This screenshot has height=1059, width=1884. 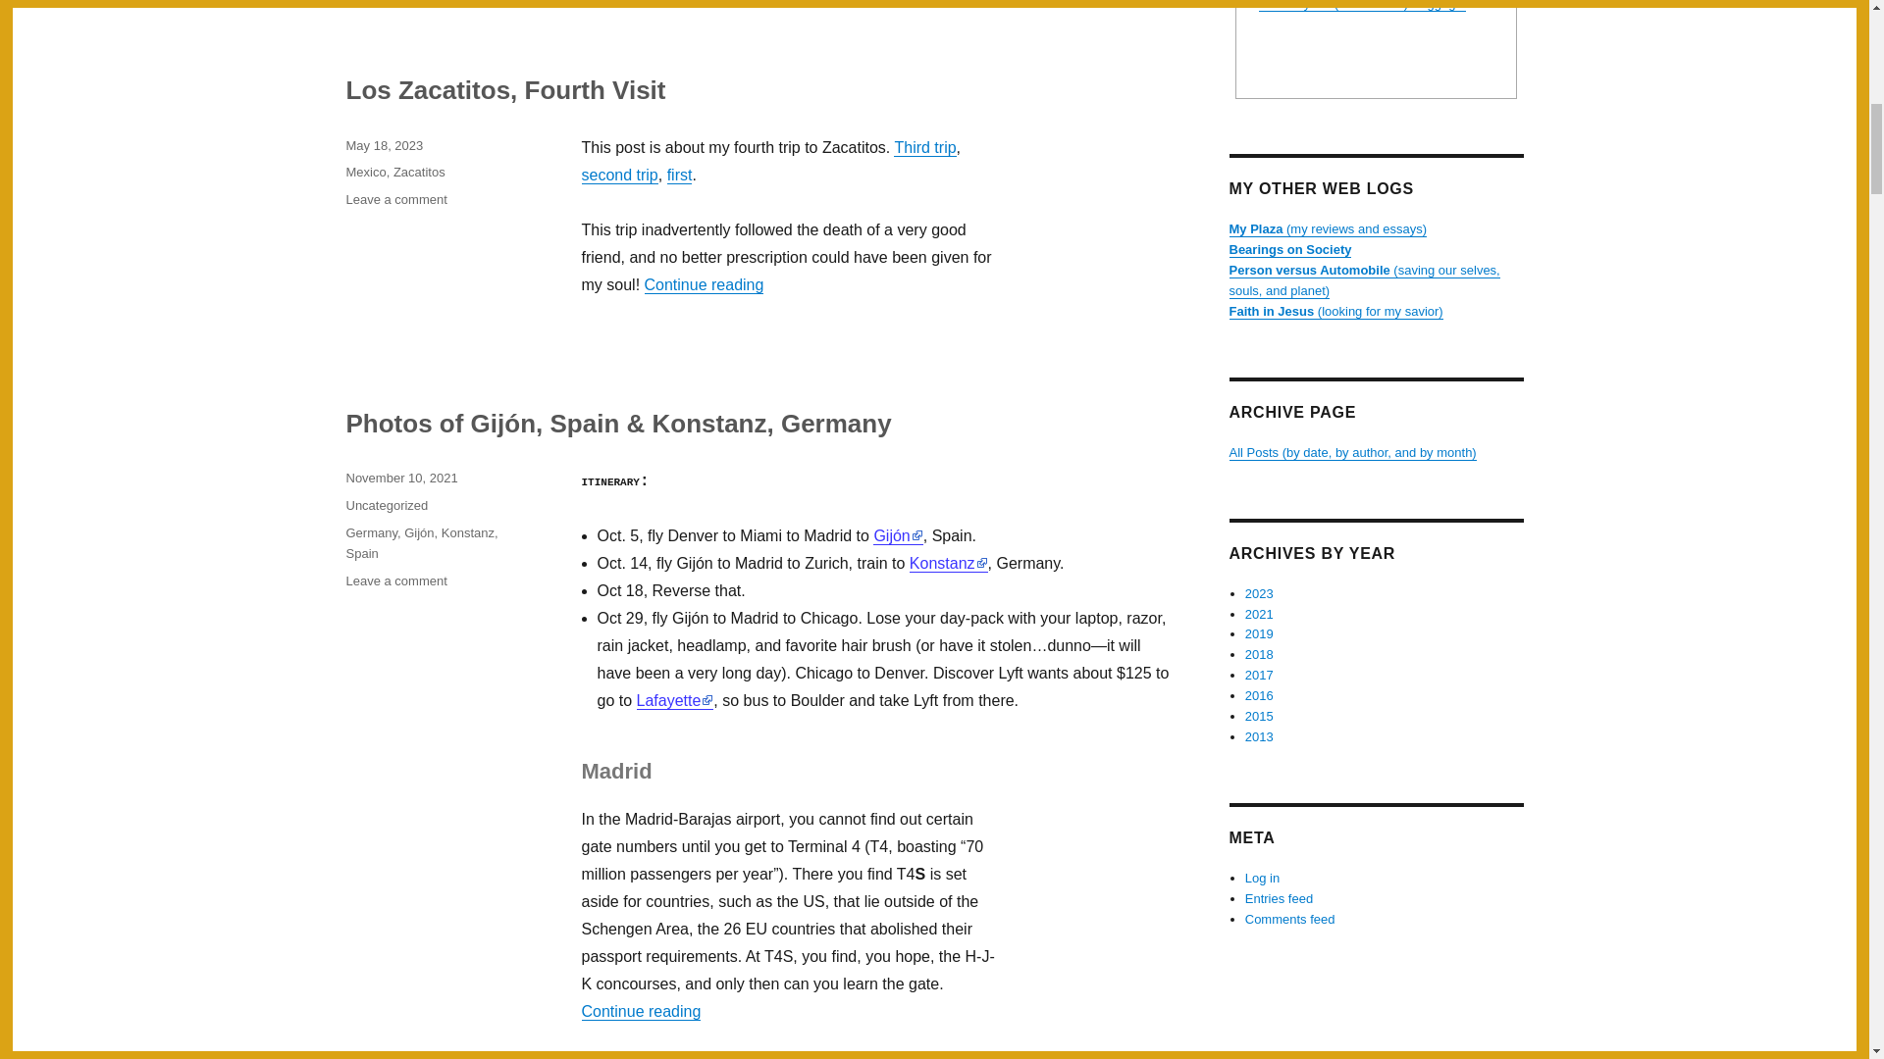 What do you see at coordinates (400, 477) in the screenshot?
I see `November 10, 2021` at bounding box center [400, 477].